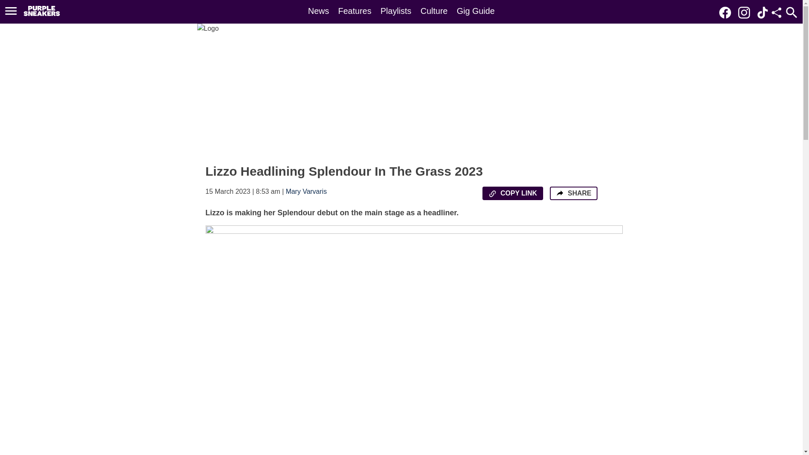 The image size is (809, 455). Describe the element at coordinates (776, 13) in the screenshot. I see `Share this page` at that location.